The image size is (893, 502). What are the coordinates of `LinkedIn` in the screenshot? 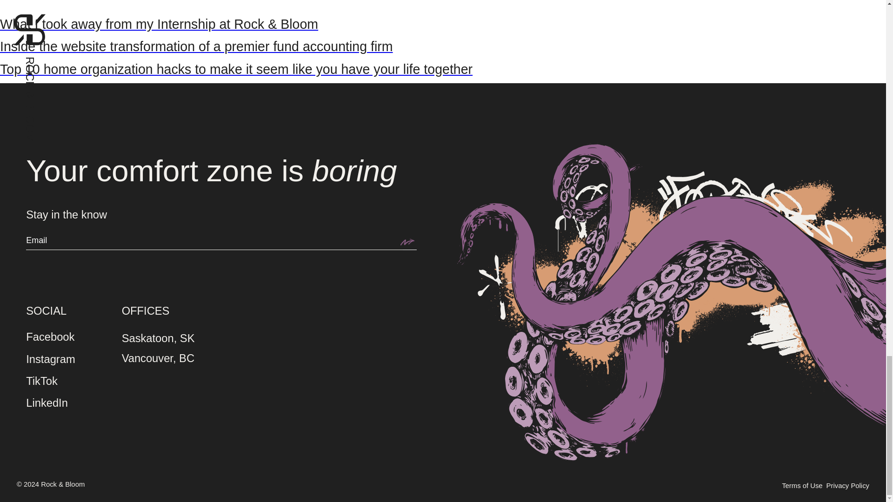 It's located at (47, 403).